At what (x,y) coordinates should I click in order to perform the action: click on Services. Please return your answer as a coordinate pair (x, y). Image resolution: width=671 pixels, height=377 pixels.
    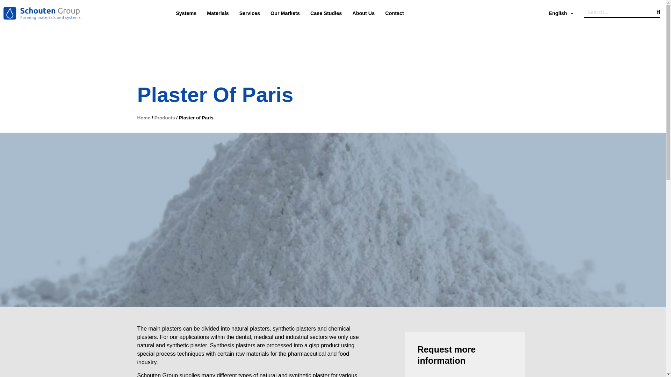
    Looking at the image, I should click on (250, 13).